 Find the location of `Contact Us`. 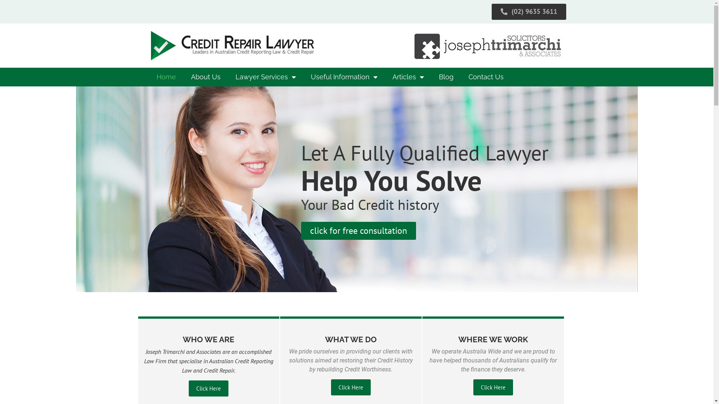

Contact Us is located at coordinates (486, 77).